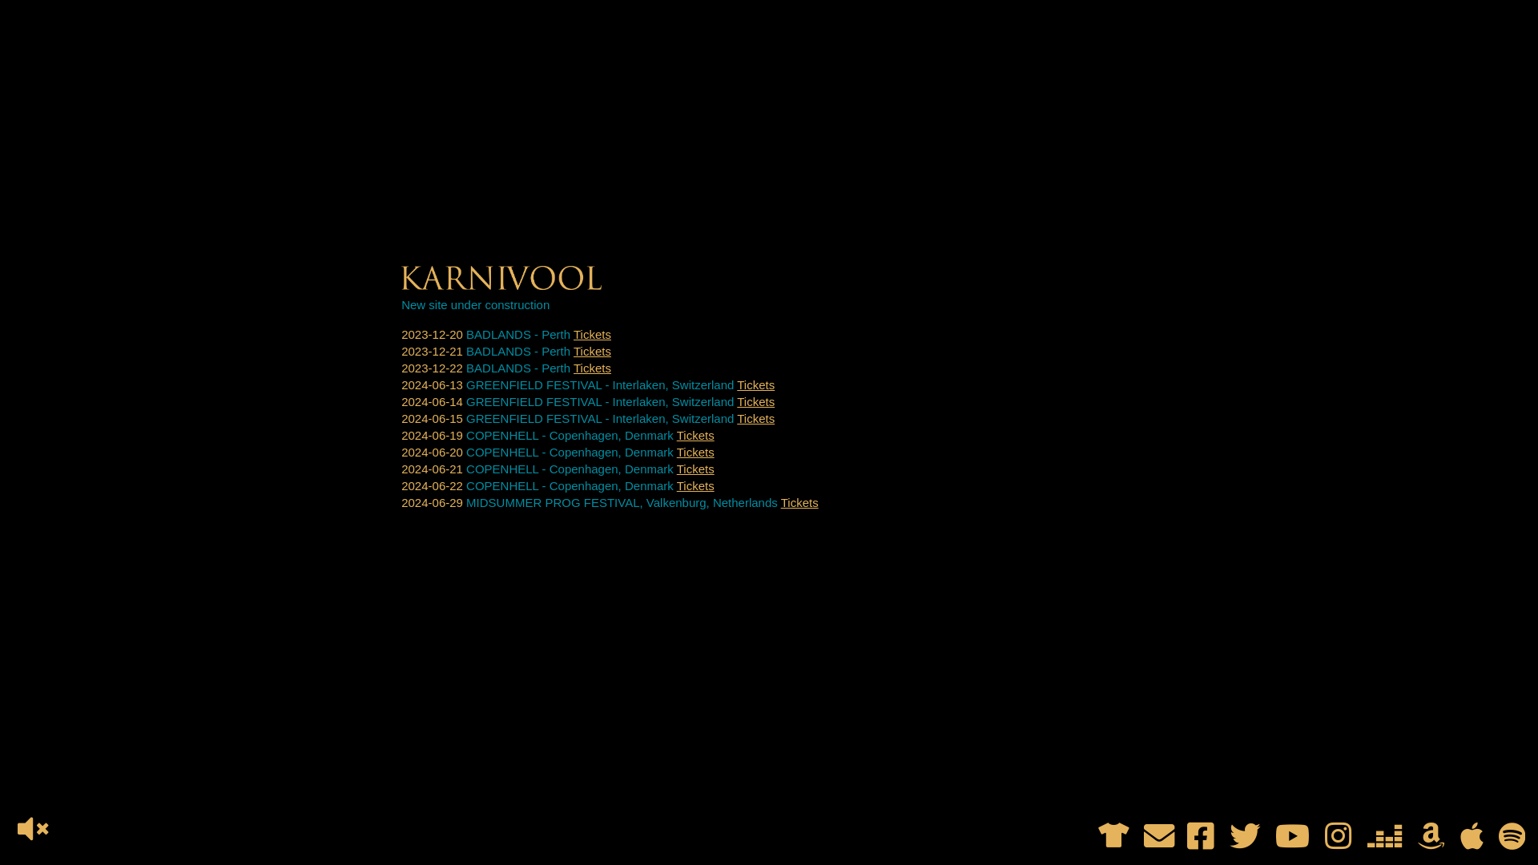 Image resolution: width=1538 pixels, height=865 pixels. I want to click on Tickets, so click(695, 469).